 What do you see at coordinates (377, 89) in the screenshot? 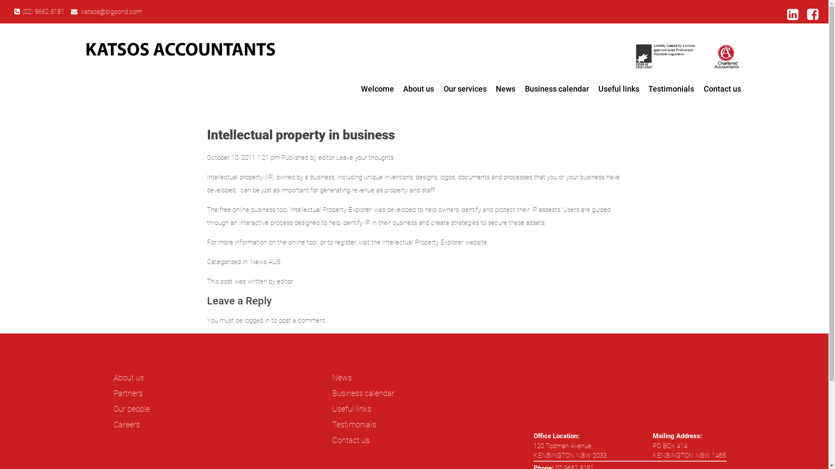
I see `Welcome` at bounding box center [377, 89].